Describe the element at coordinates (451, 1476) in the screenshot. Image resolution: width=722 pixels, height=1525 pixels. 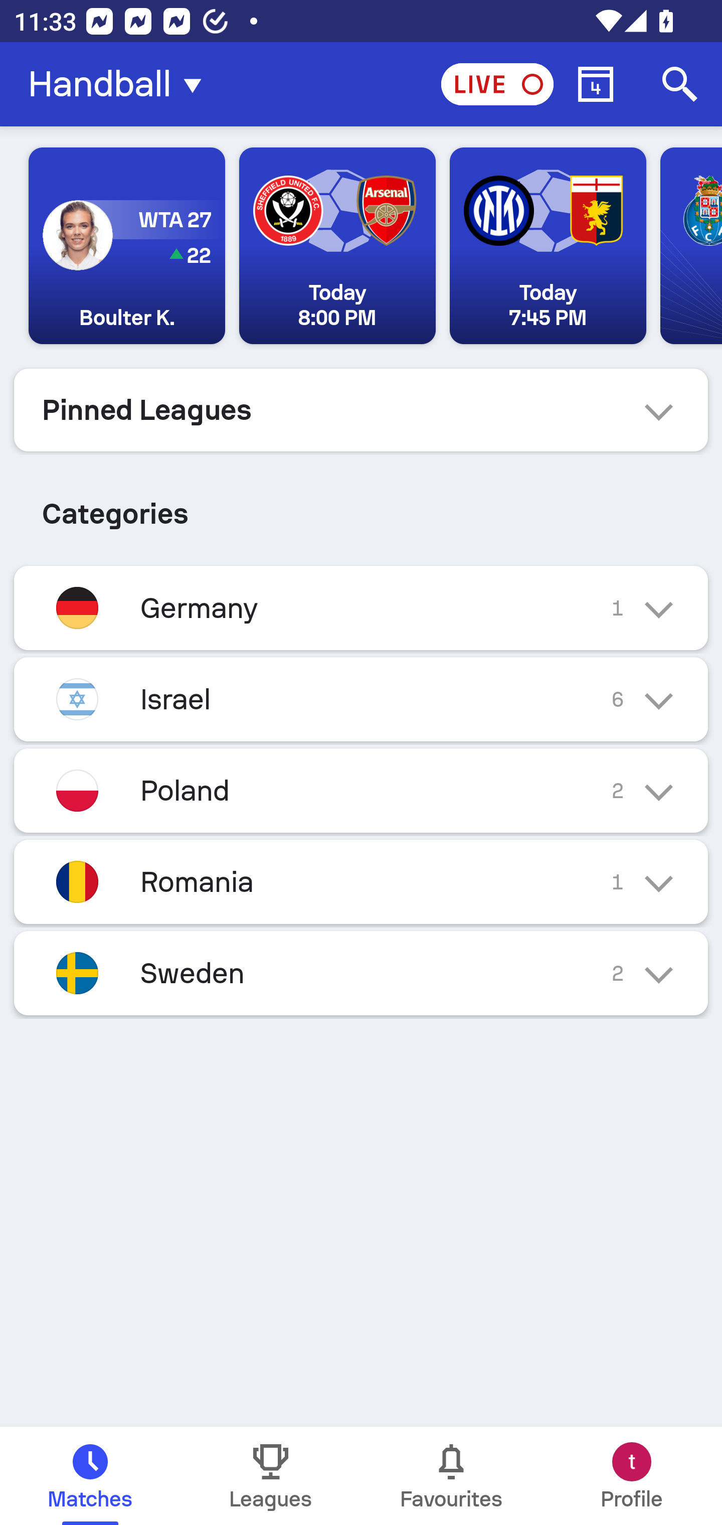
I see `Favourites` at that location.